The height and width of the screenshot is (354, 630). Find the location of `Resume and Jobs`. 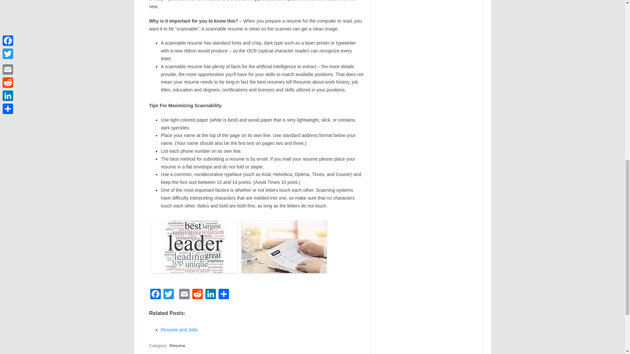

Resume and Jobs is located at coordinates (179, 330).